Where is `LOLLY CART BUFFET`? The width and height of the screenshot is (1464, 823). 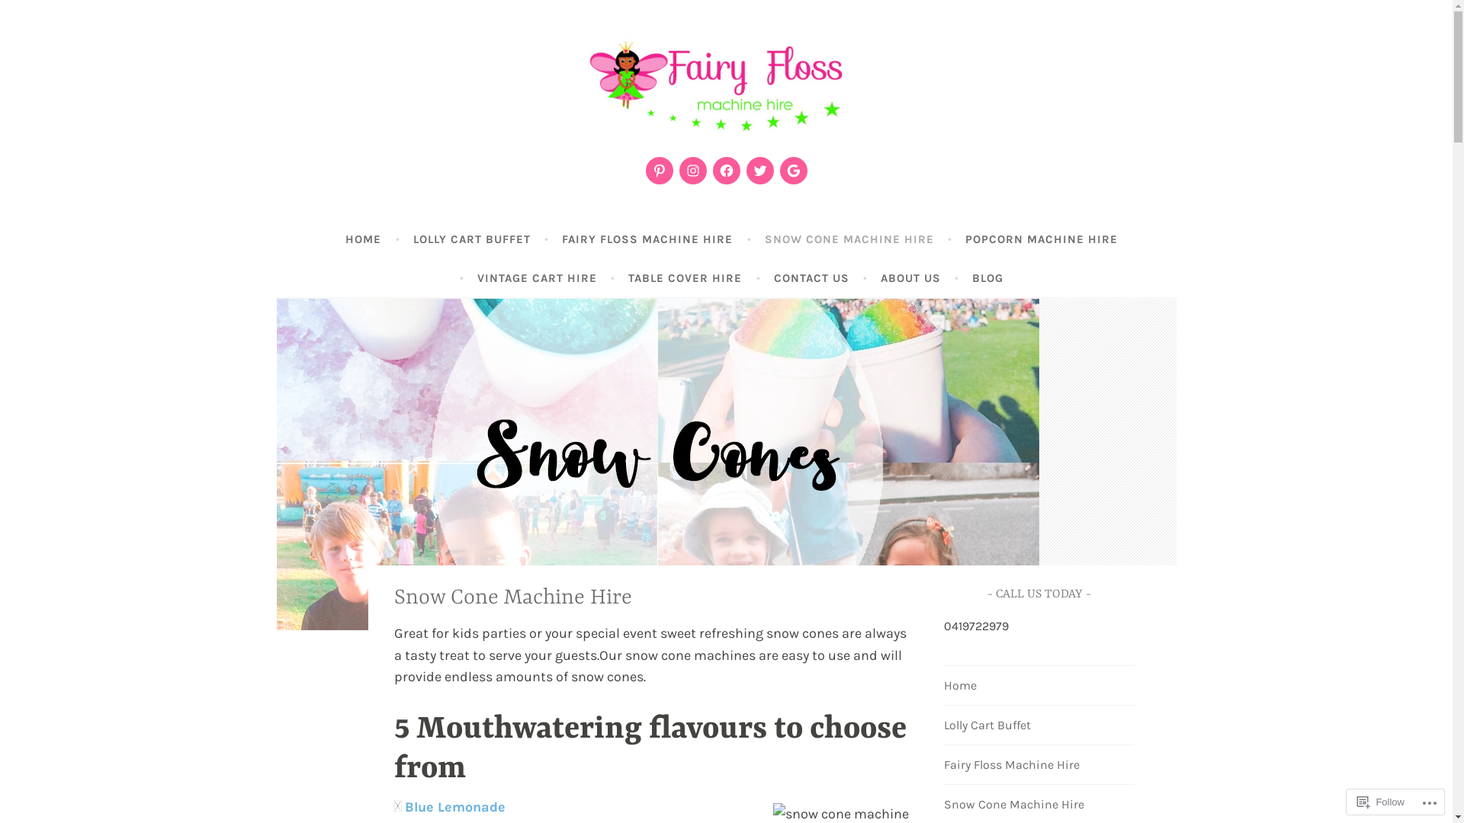
LOLLY CART BUFFET is located at coordinates (472, 239).